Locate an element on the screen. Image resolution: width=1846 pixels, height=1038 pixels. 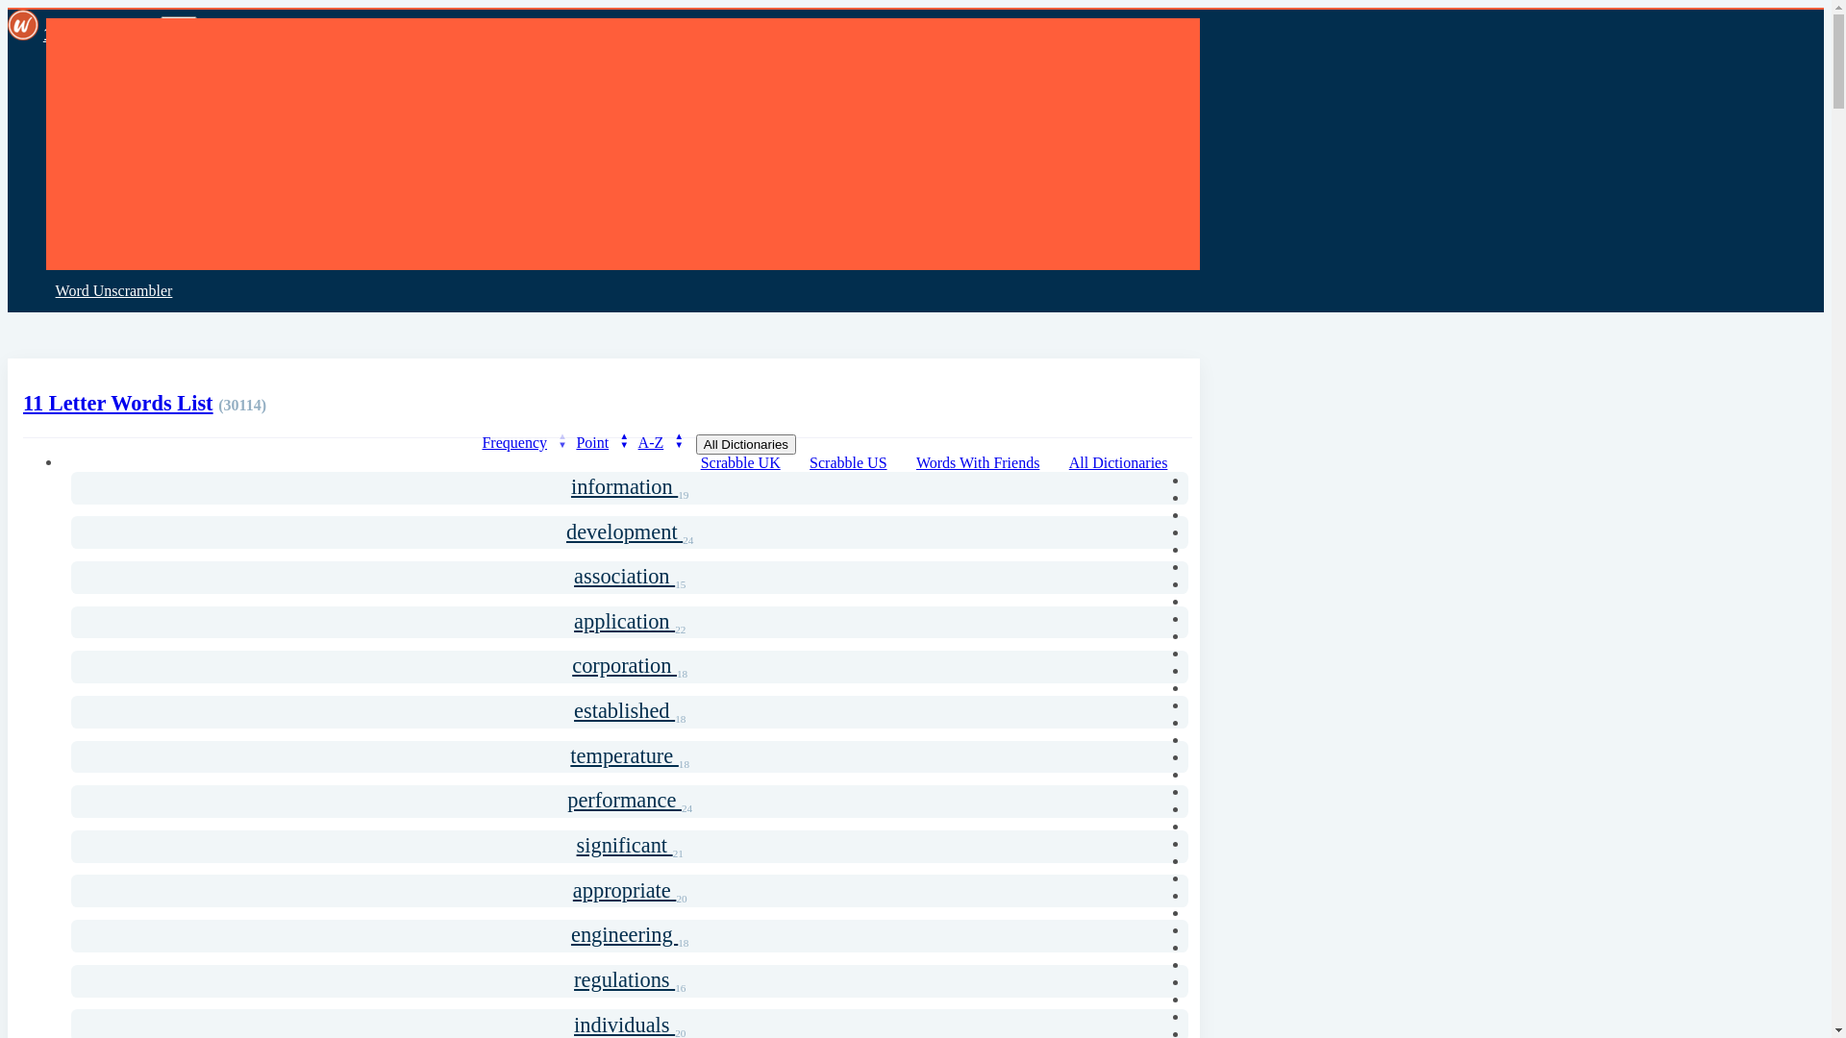
application 22 is located at coordinates (630, 623).